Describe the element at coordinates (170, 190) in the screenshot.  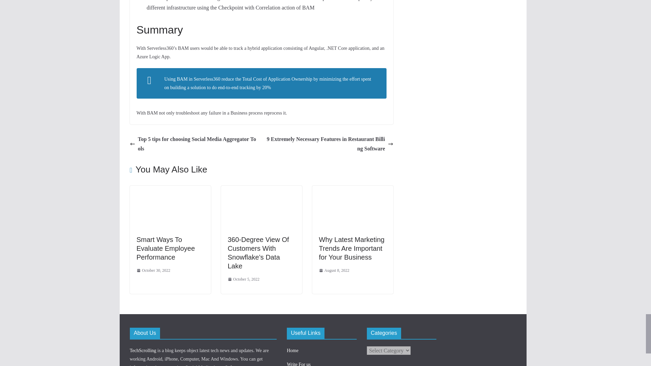
I see `Smart Ways To Evaluate Employee Performance` at that location.